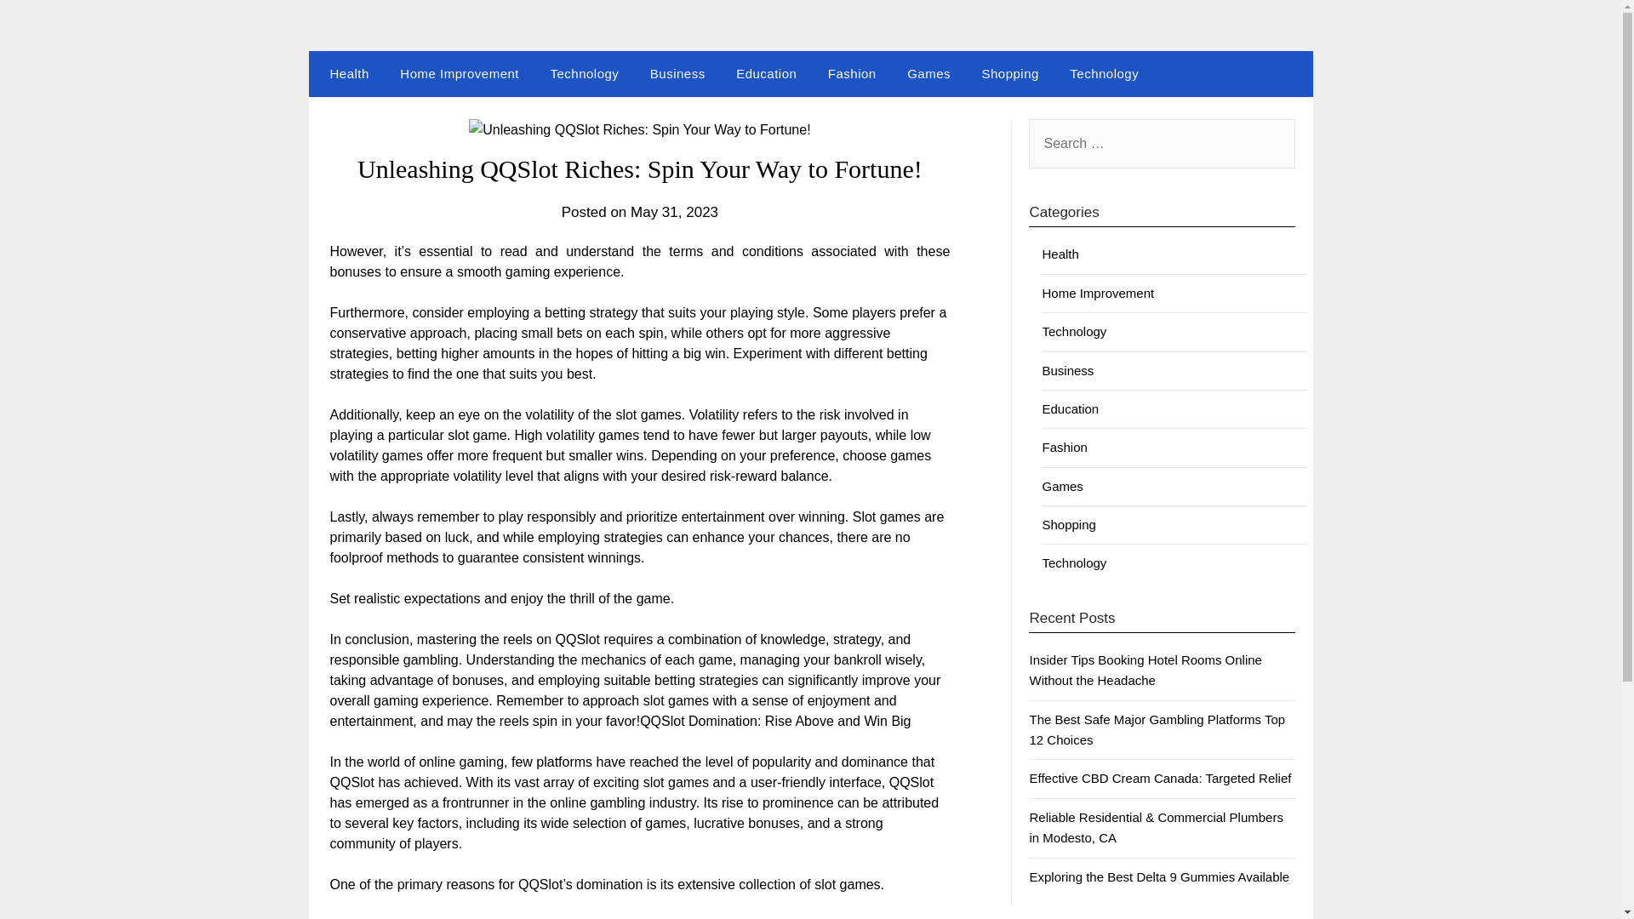  What do you see at coordinates (584, 74) in the screenshot?
I see `Technology` at bounding box center [584, 74].